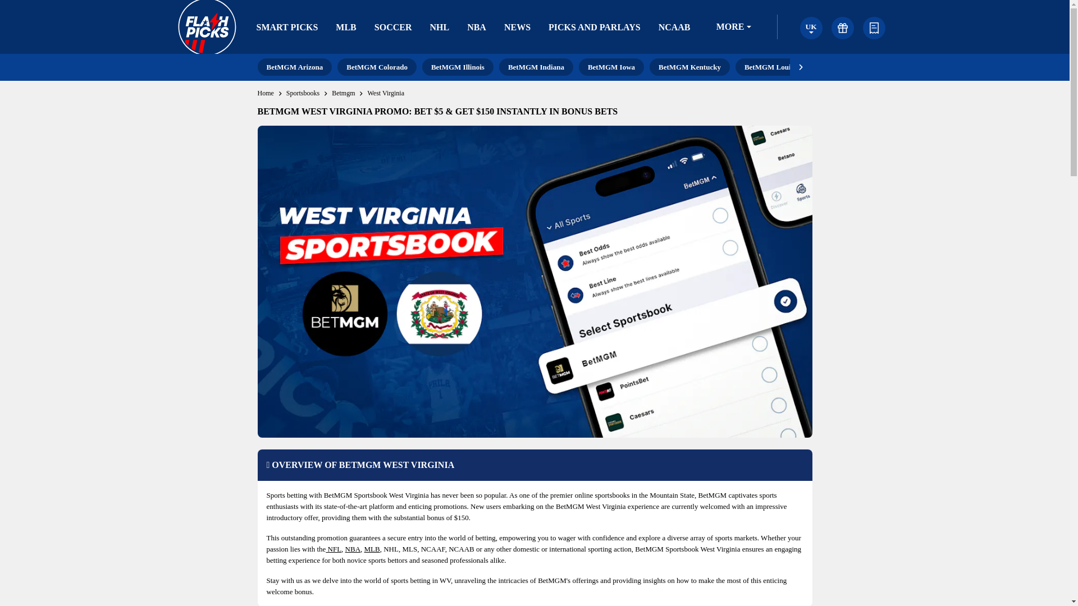  What do you see at coordinates (345, 27) in the screenshot?
I see `MLB` at bounding box center [345, 27].